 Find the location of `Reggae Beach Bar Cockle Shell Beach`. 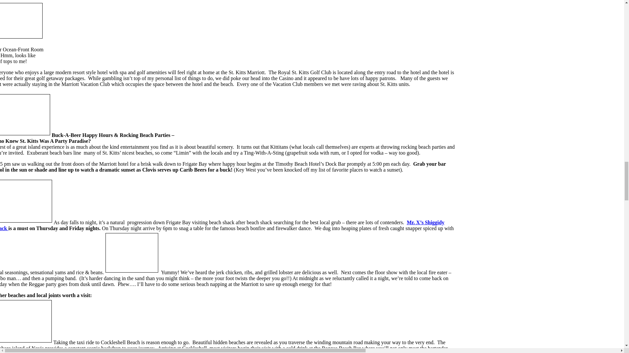

Reggae Beach Bar Cockle Shell Beach is located at coordinates (25, 114).